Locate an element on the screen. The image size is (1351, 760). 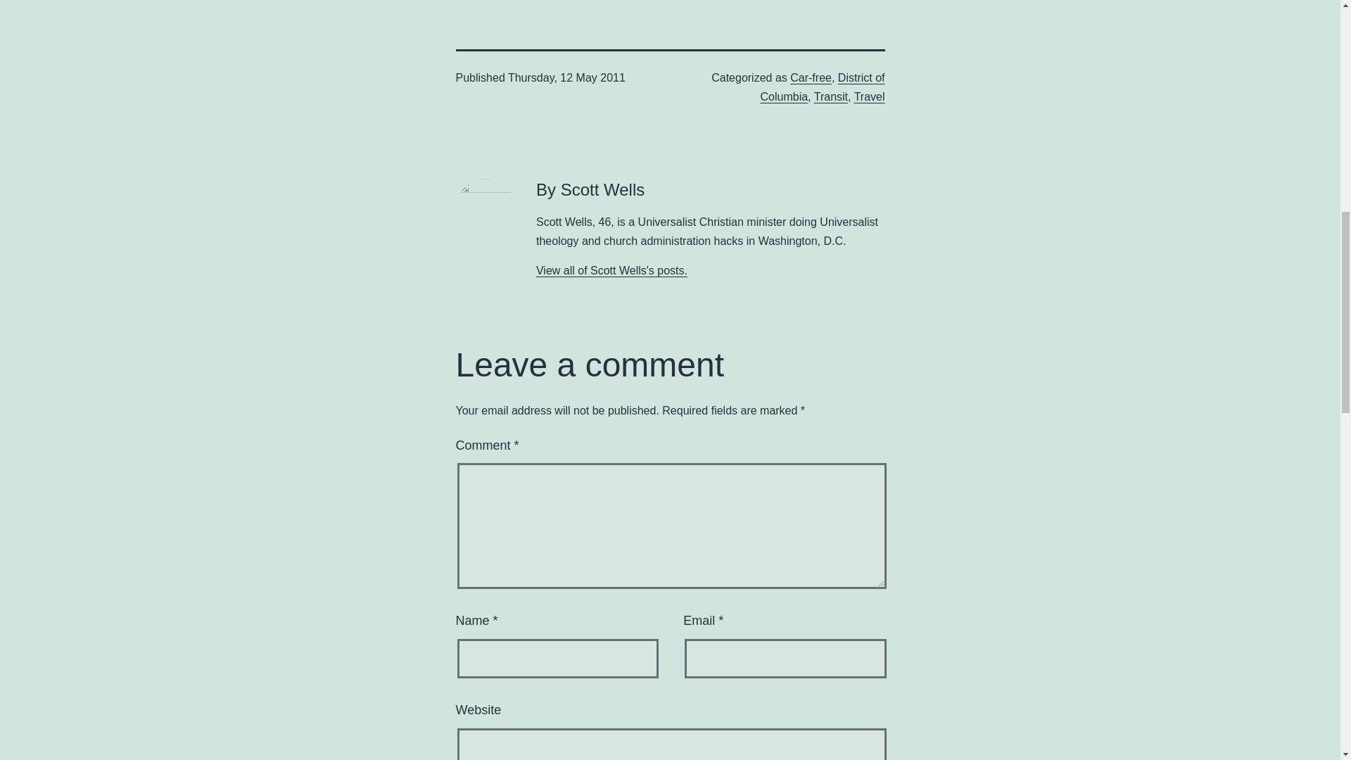
View all of Scott Wells's posts. is located at coordinates (612, 270).